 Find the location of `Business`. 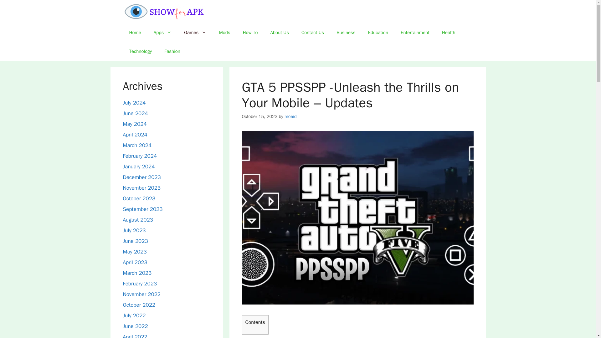

Business is located at coordinates (346, 33).